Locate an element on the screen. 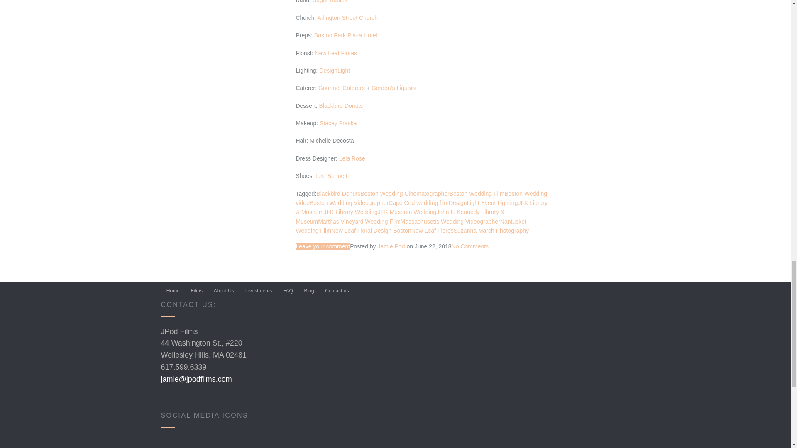  View all posts by Jamie Pod is located at coordinates (391, 246).